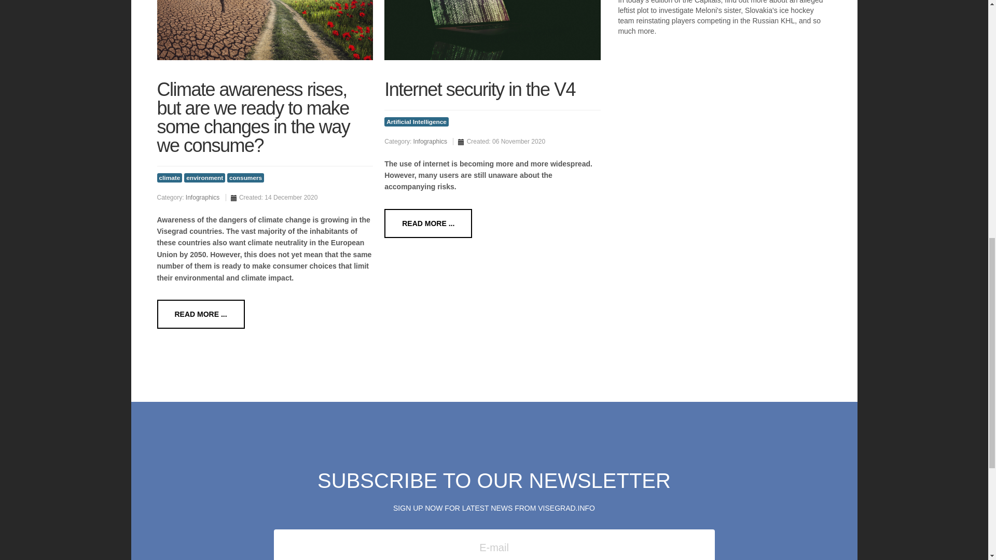 This screenshot has height=560, width=996. Describe the element at coordinates (245, 177) in the screenshot. I see `consumers` at that location.